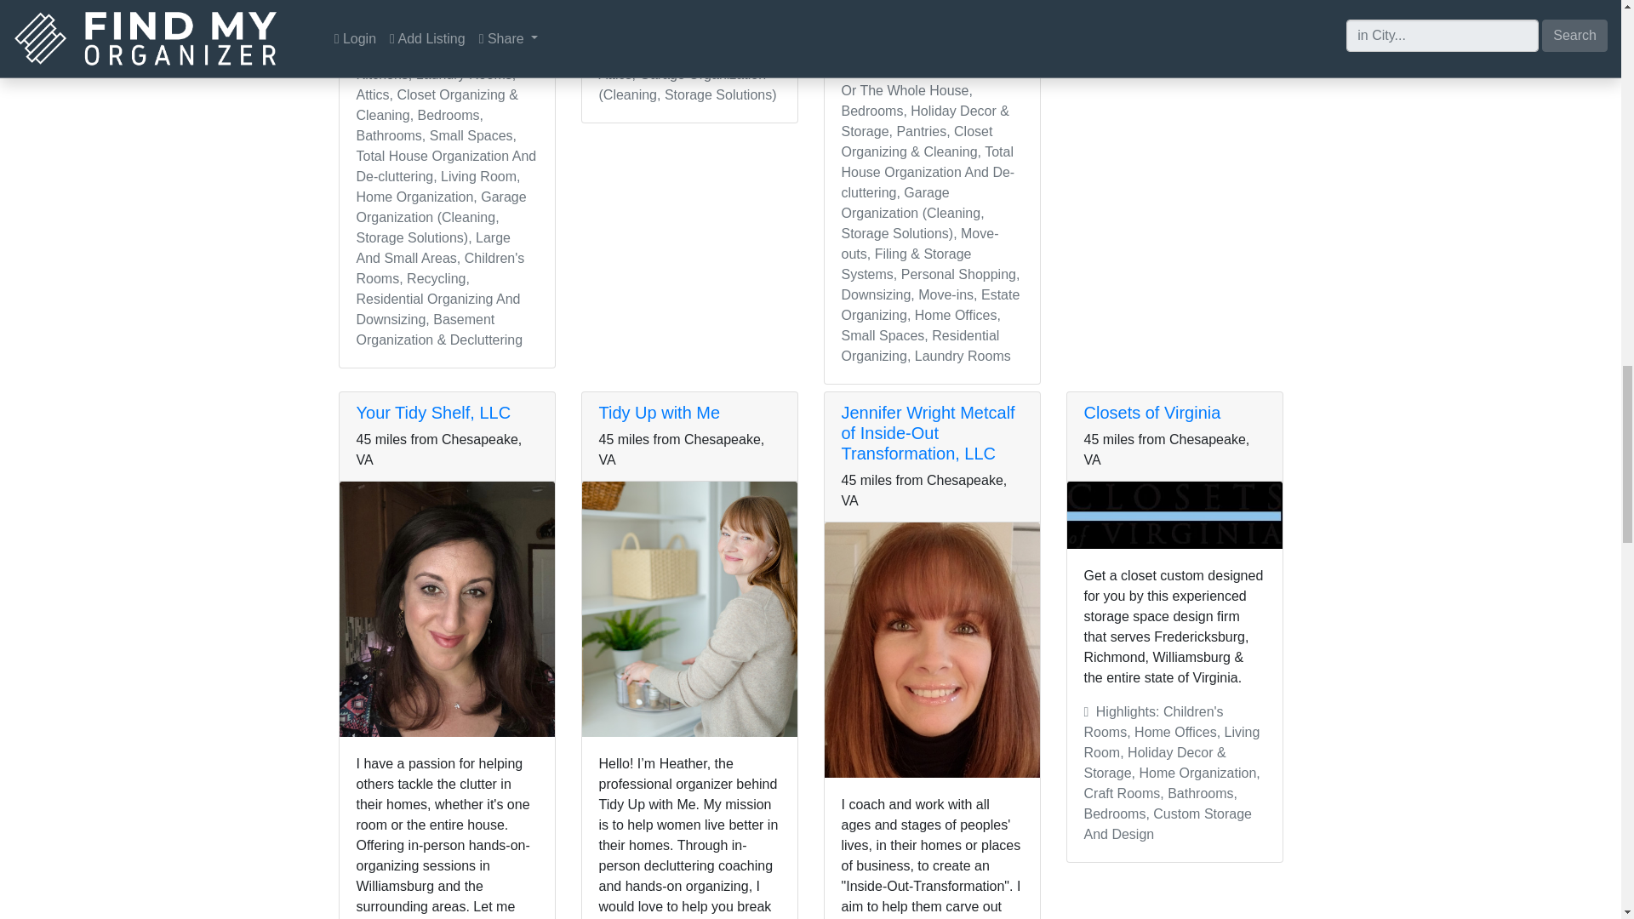 The image size is (1634, 919). What do you see at coordinates (960, 2) in the screenshot?
I see `See More` at bounding box center [960, 2].